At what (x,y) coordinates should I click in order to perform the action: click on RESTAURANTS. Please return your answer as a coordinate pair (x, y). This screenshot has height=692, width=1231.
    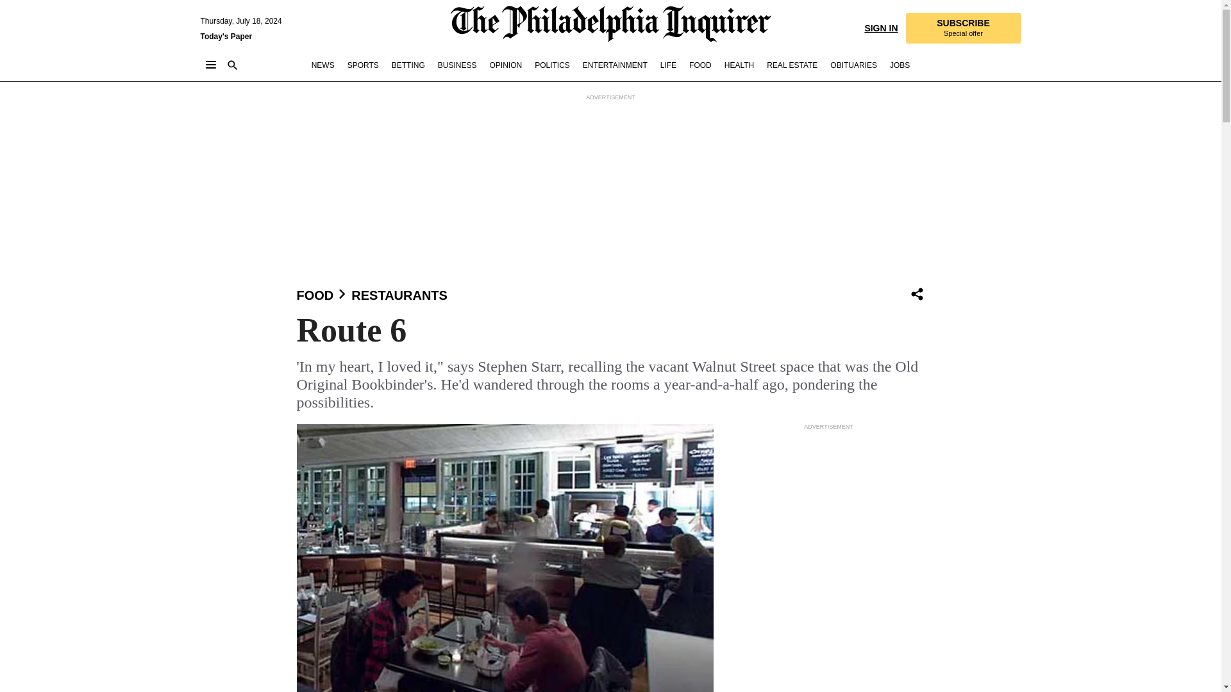
    Looking at the image, I should click on (668, 65).